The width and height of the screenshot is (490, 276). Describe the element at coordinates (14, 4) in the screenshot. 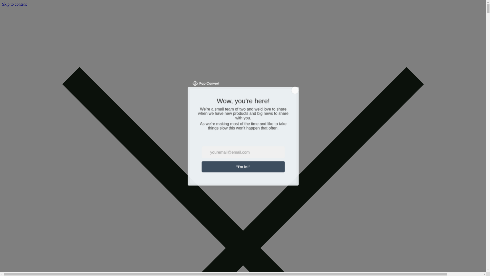

I see `Skip to content` at that location.